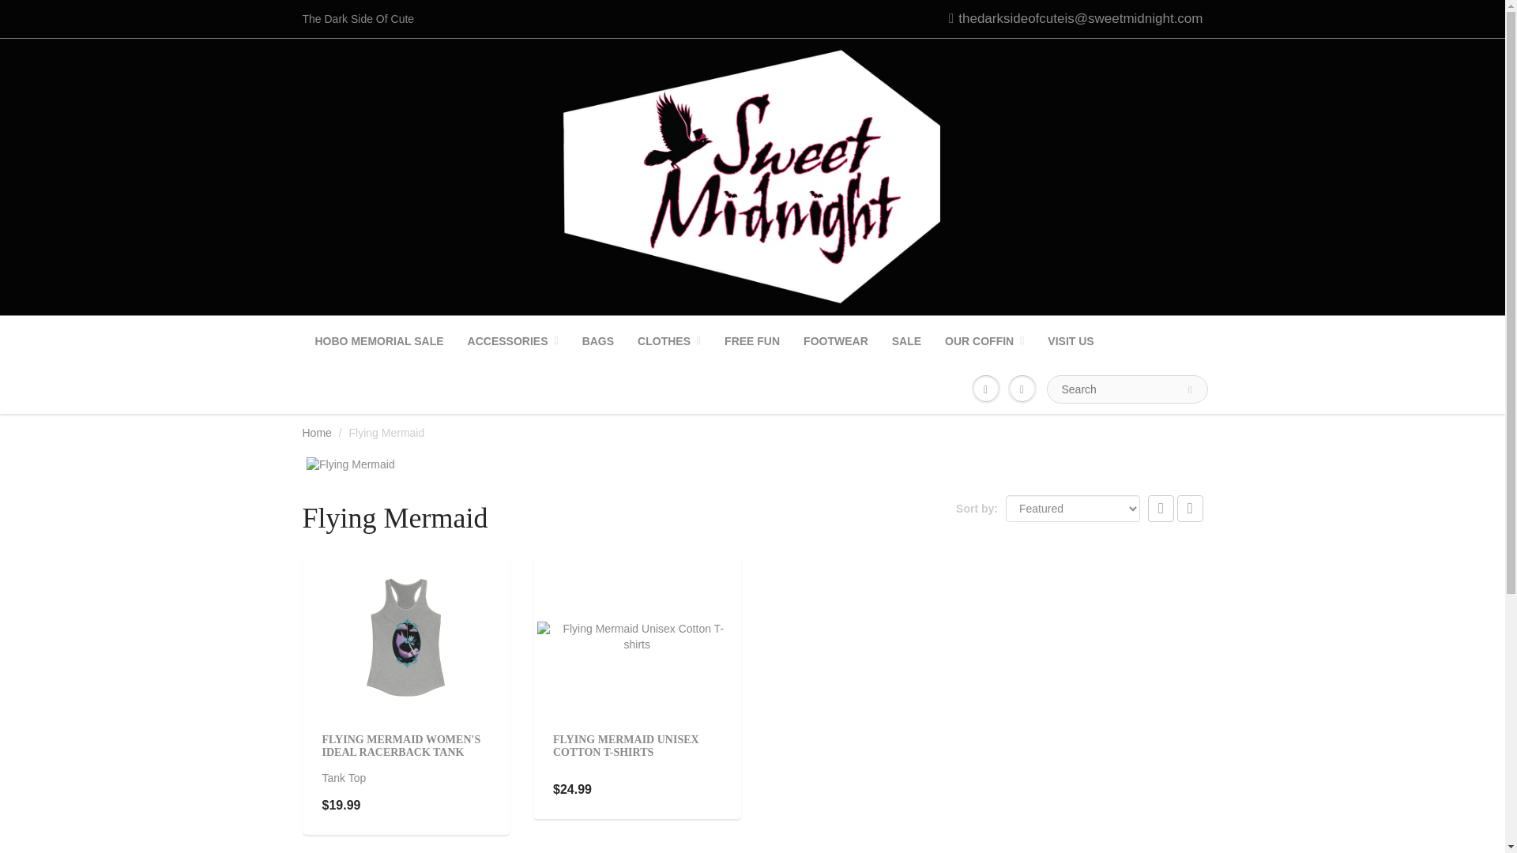 The image size is (1517, 853). I want to click on CLOTHES, so click(668, 341).